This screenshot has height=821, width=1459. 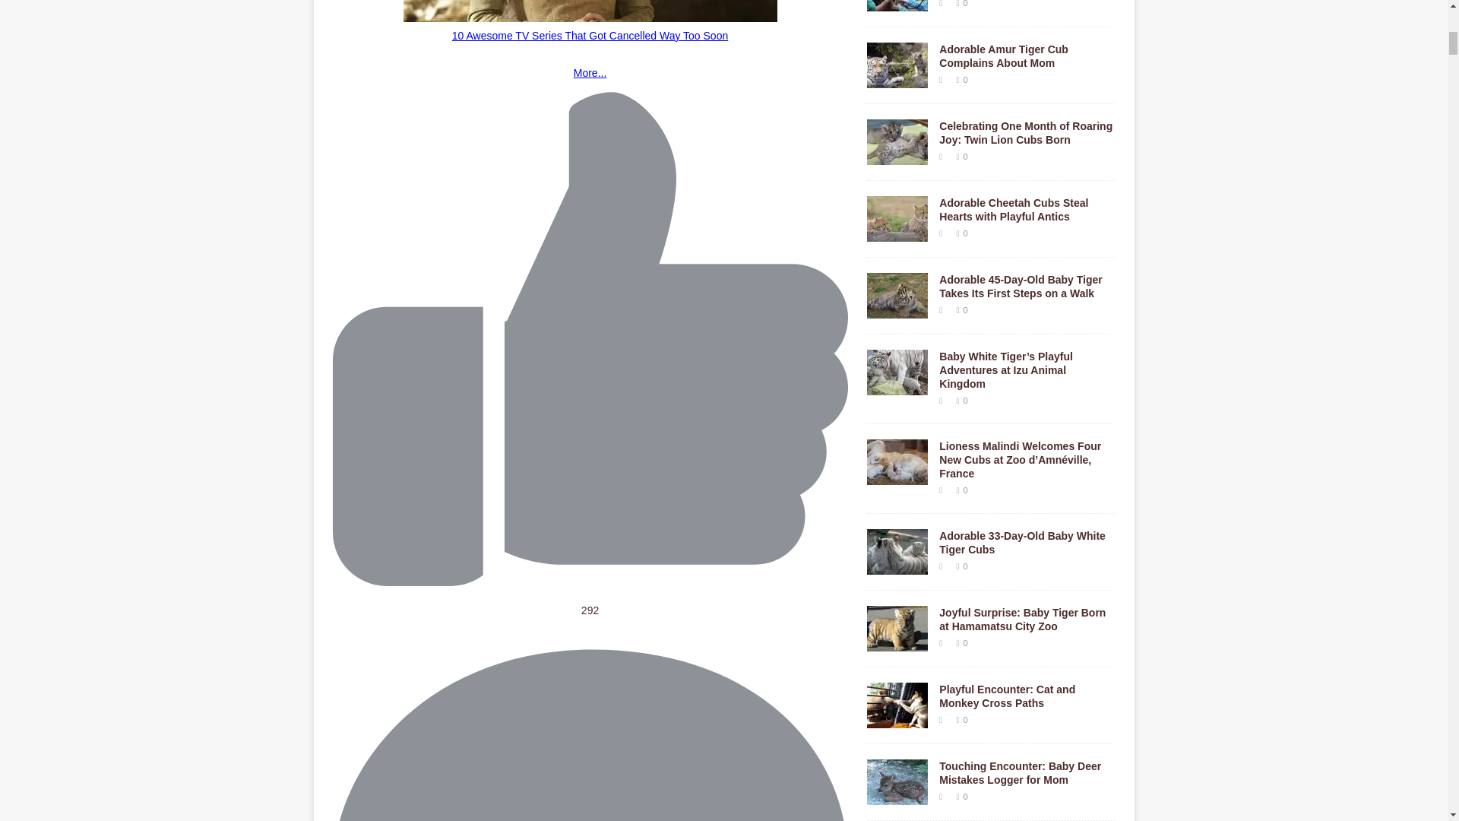 What do you see at coordinates (897, 4) in the screenshot?
I see `Meet Korean Tiger Siblings Taebeom and Mugung!` at bounding box center [897, 4].